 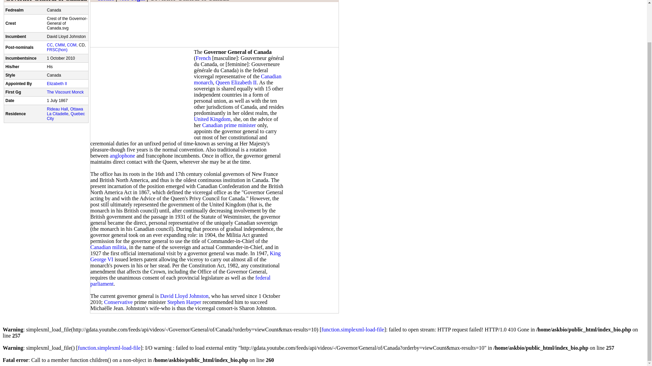 I want to click on David Lloyd Johnston, so click(x=184, y=296).